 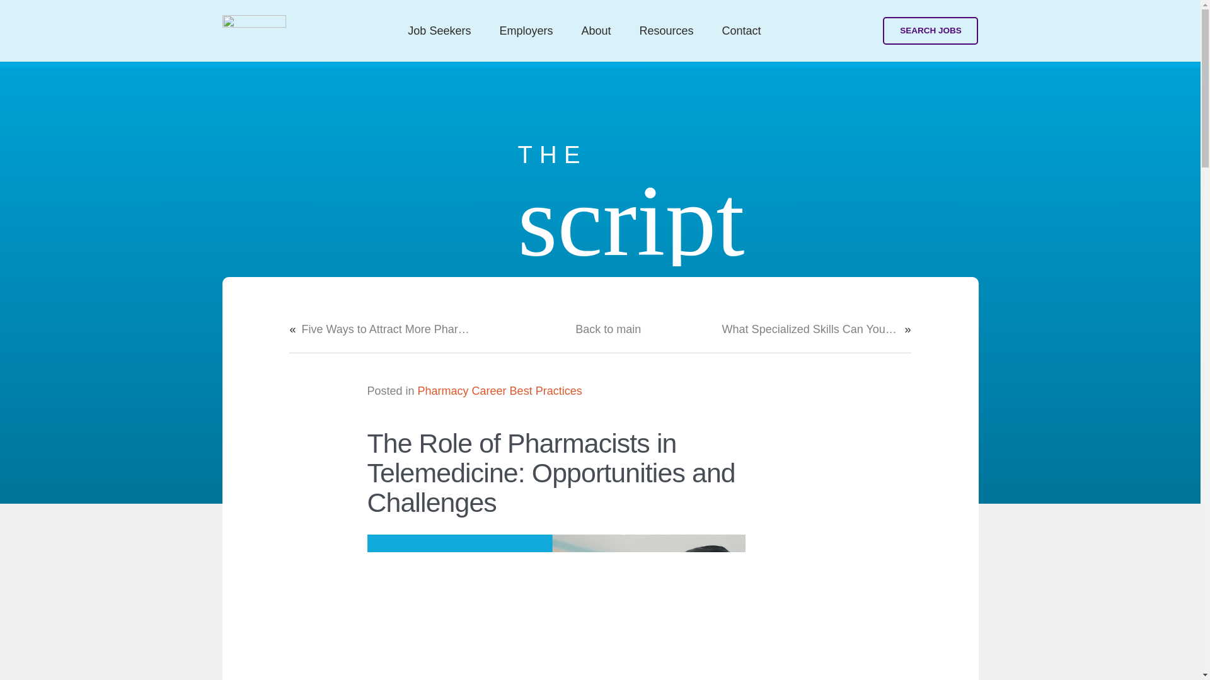 I want to click on Employers, so click(x=526, y=30).